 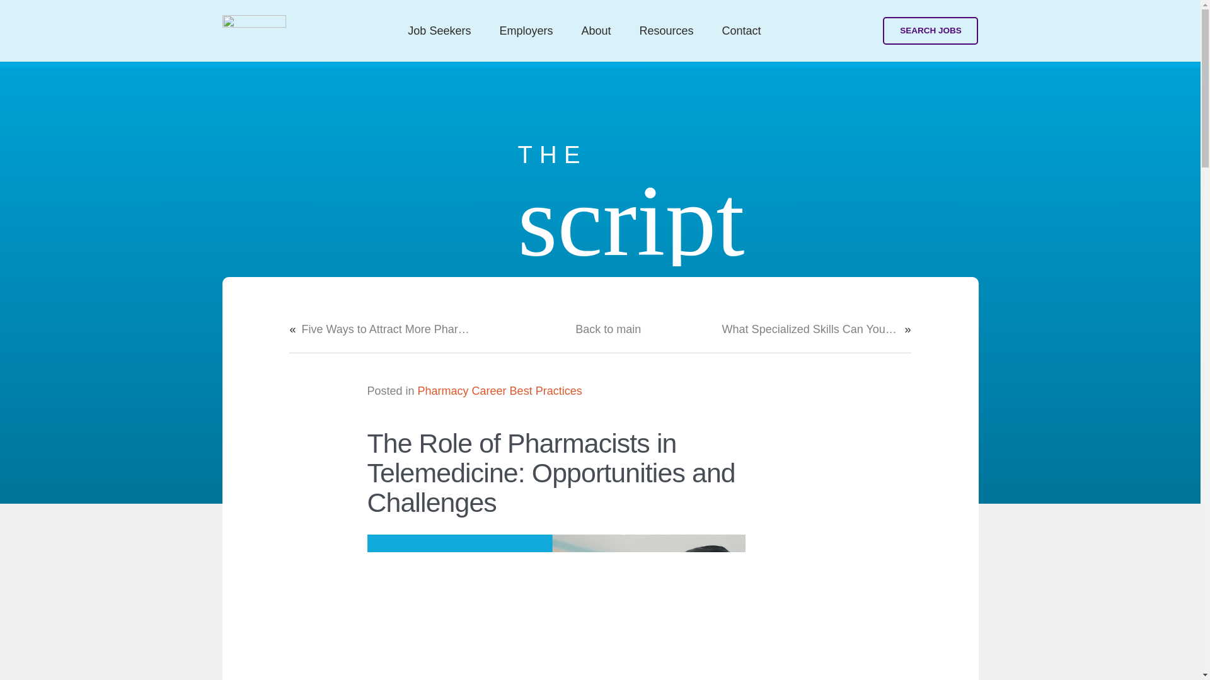 I want to click on Employers, so click(x=526, y=30).